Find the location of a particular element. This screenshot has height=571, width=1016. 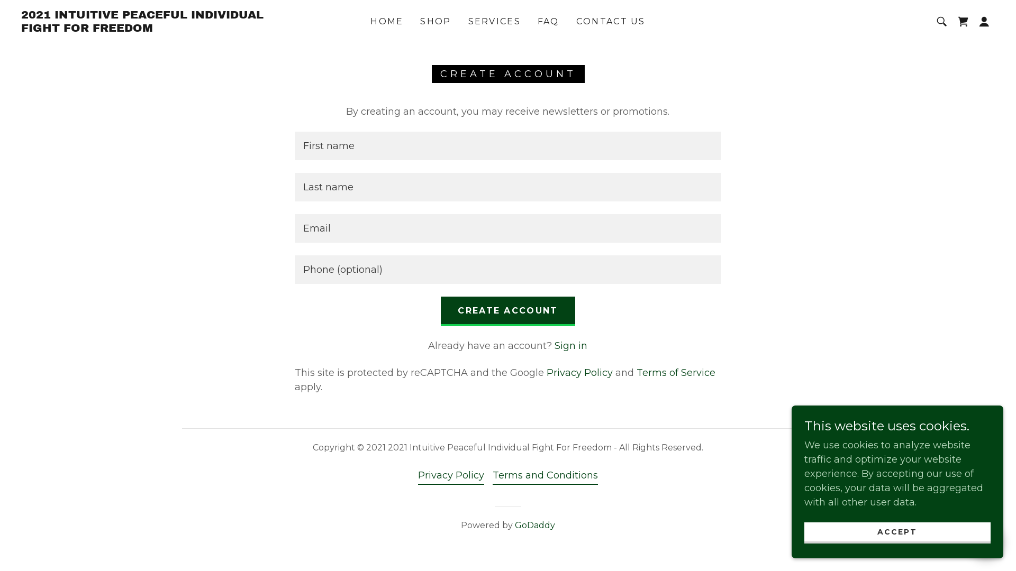

Terms of Service is located at coordinates (676, 373).